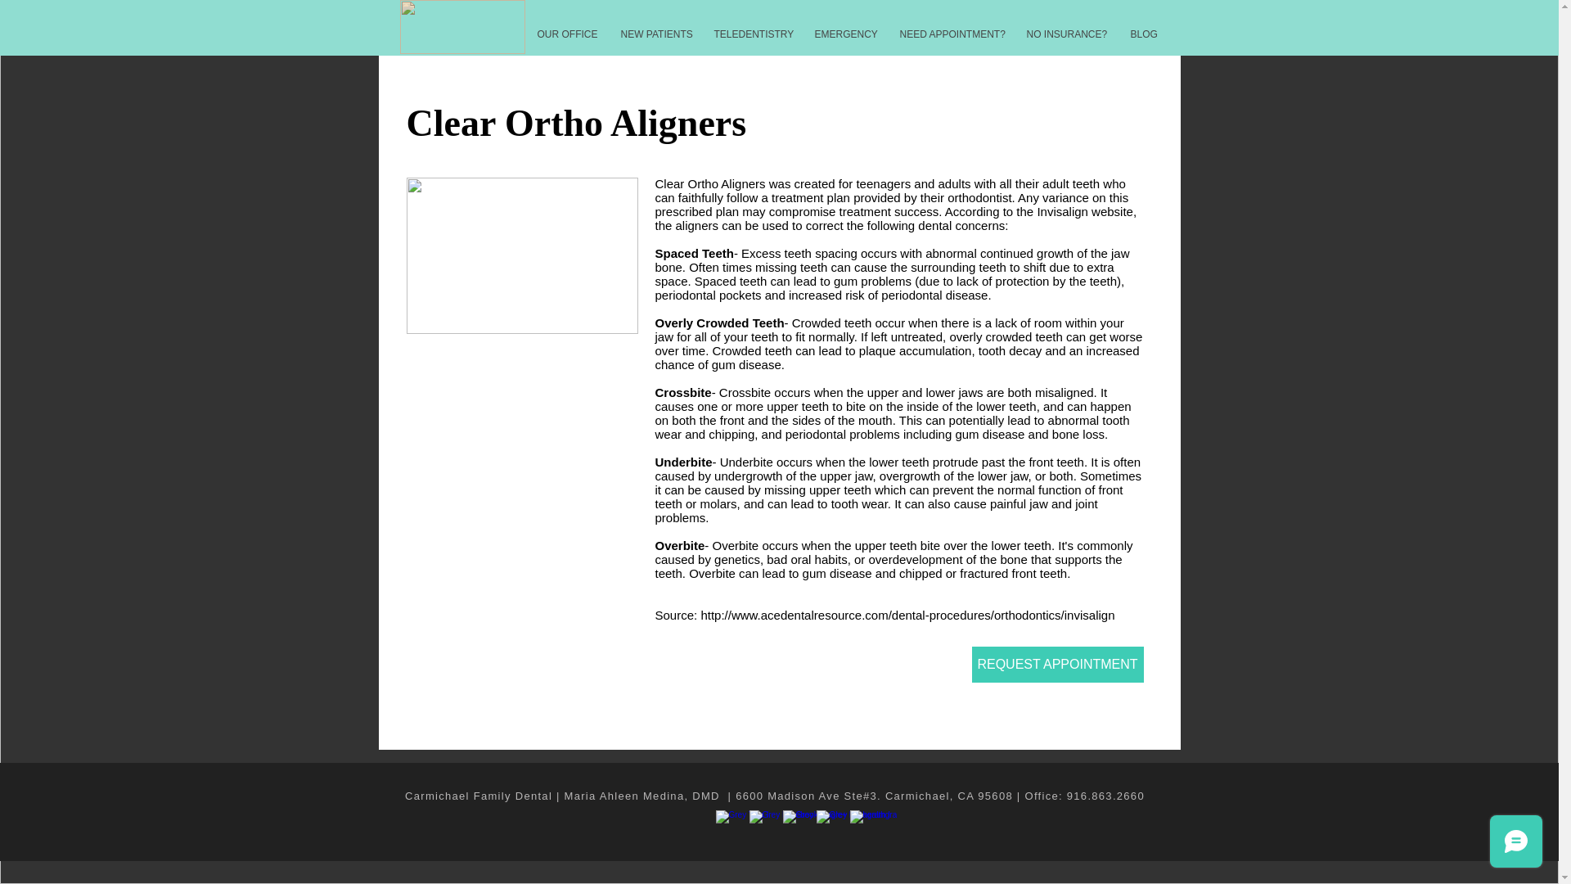  Describe the element at coordinates (844, 34) in the screenshot. I see `EMERGENCY` at that location.